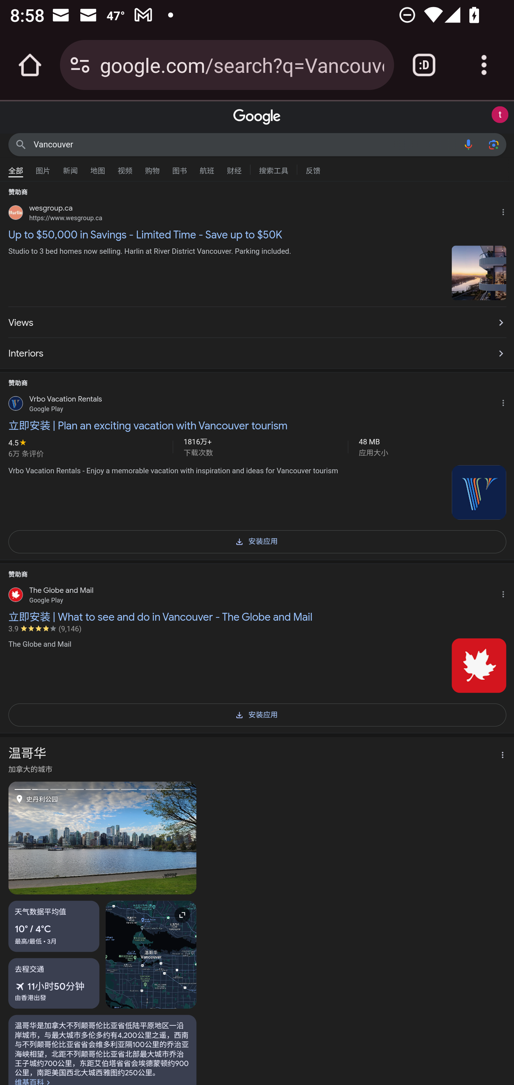 The height and width of the screenshot is (1085, 514). What do you see at coordinates (245, 144) in the screenshot?
I see `Vancouver` at bounding box center [245, 144].